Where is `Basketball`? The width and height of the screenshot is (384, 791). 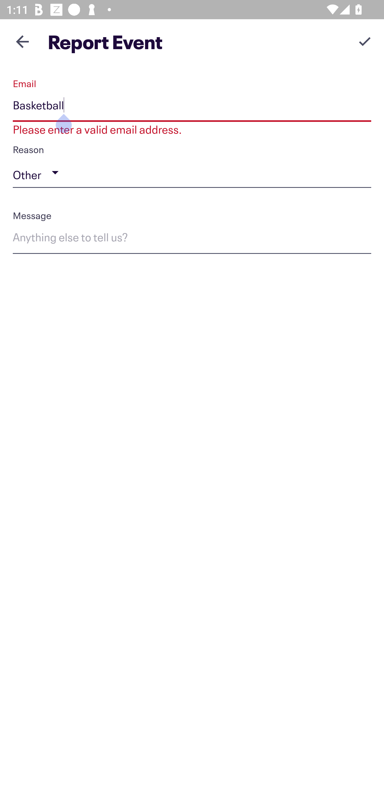 Basketball is located at coordinates (192, 107).